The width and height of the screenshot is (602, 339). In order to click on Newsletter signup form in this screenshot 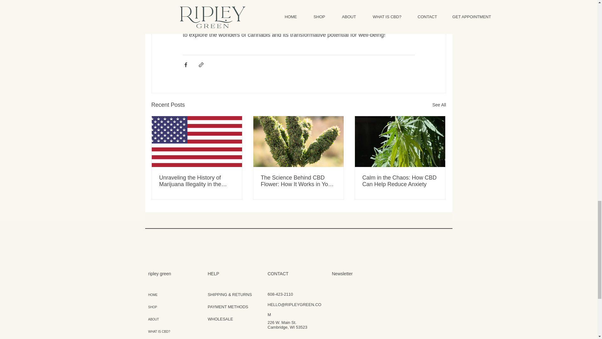, I will do `click(388, 308)`.